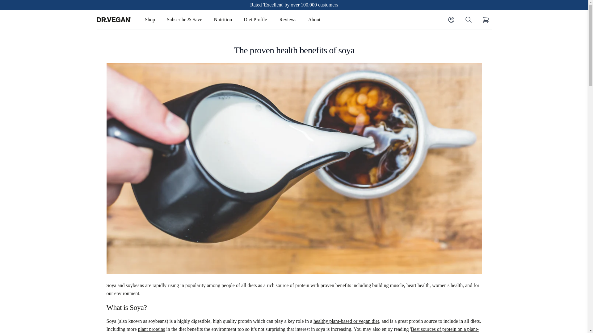 The image size is (593, 333). What do you see at coordinates (152, 329) in the screenshot?
I see `what are plant protein` at bounding box center [152, 329].